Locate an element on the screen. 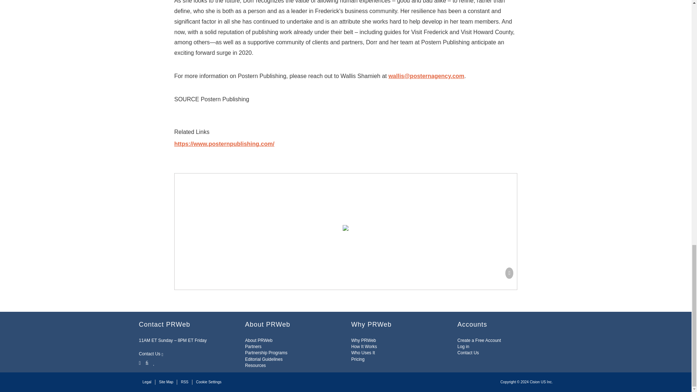 Image resolution: width=697 pixels, height=392 pixels. Partners is located at coordinates (253, 347).